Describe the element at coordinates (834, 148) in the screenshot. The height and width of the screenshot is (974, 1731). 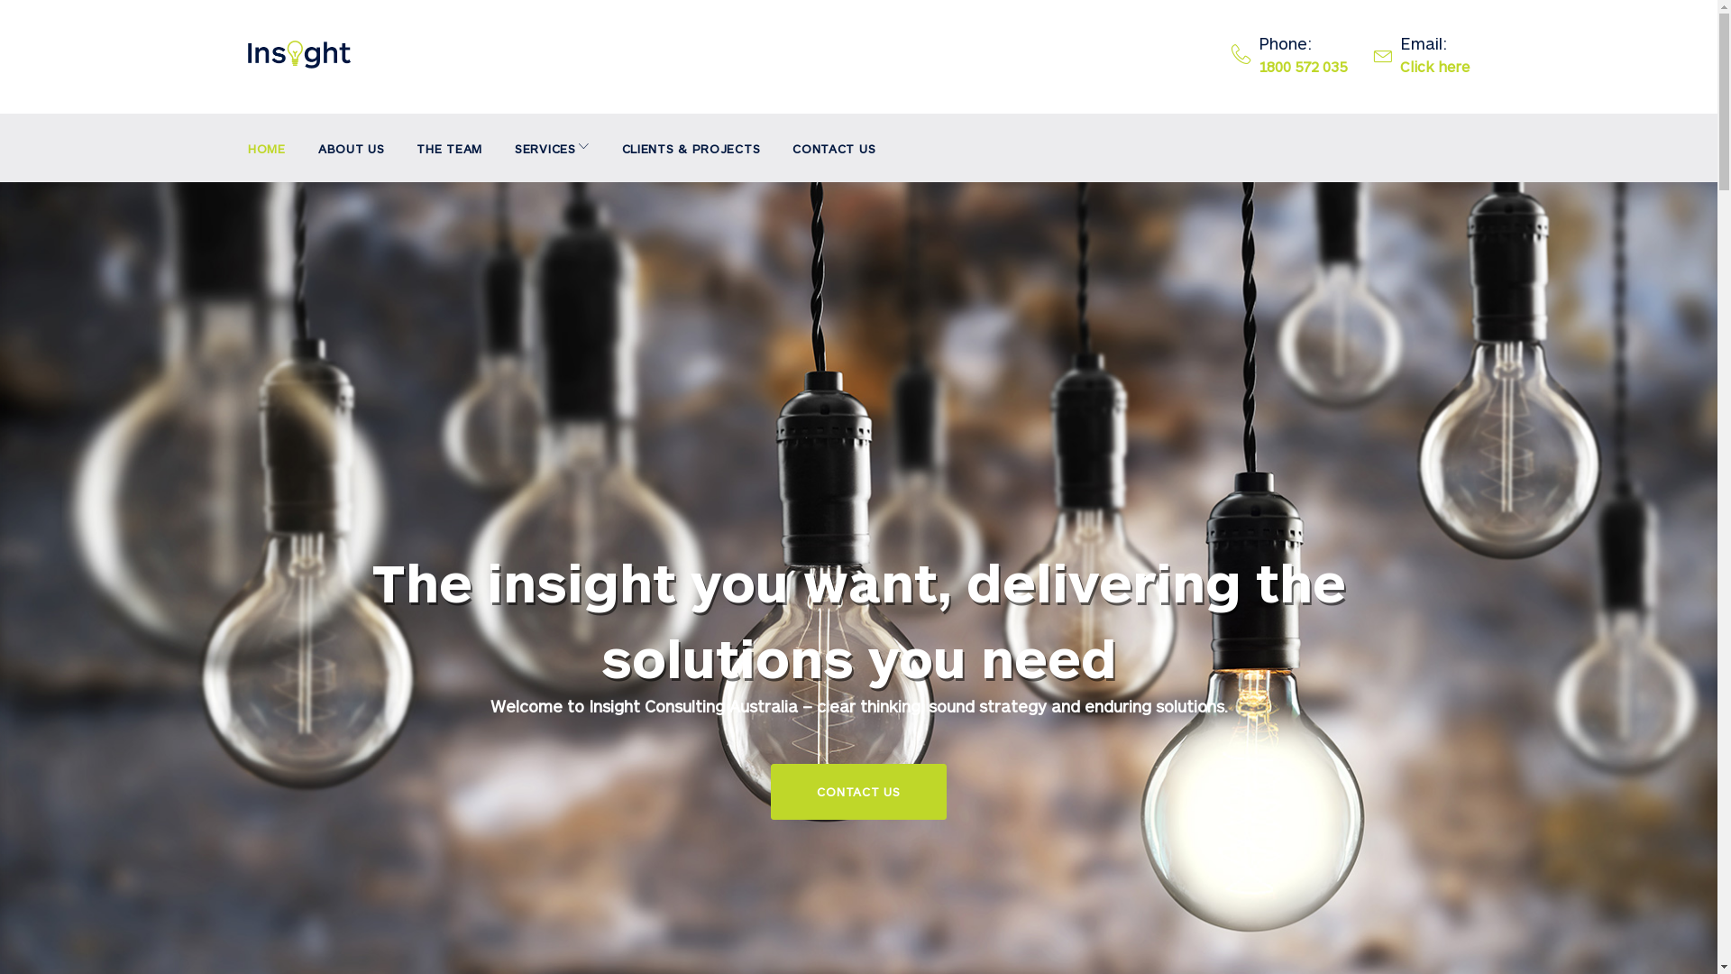
I see `CONTACT US` at that location.